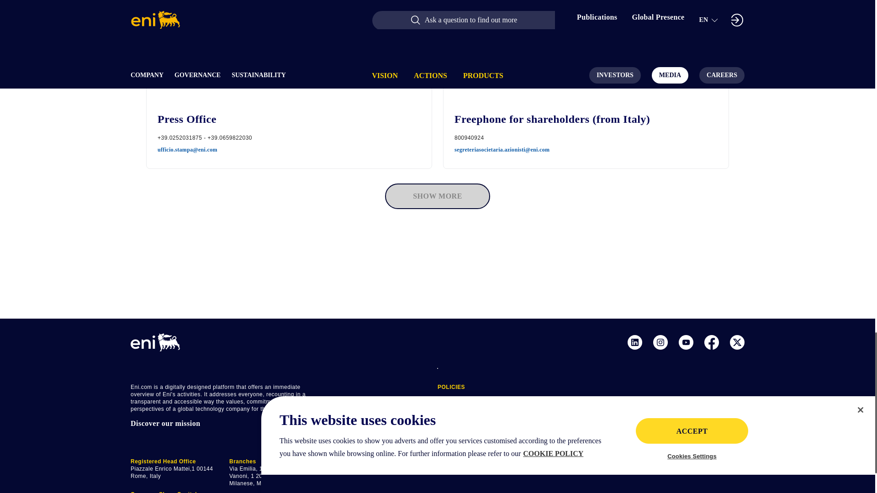 The width and height of the screenshot is (877, 493). Describe the element at coordinates (712, 343) in the screenshot. I see `Link ` at that location.